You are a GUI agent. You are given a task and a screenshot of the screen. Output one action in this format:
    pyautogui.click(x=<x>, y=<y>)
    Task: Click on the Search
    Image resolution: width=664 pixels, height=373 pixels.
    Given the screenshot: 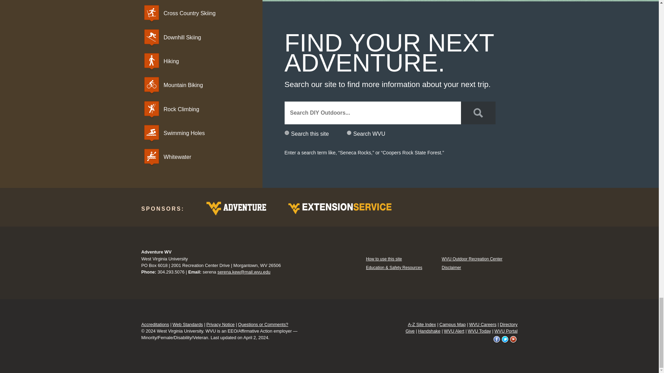 What is the action you would take?
    pyautogui.click(x=478, y=113)
    